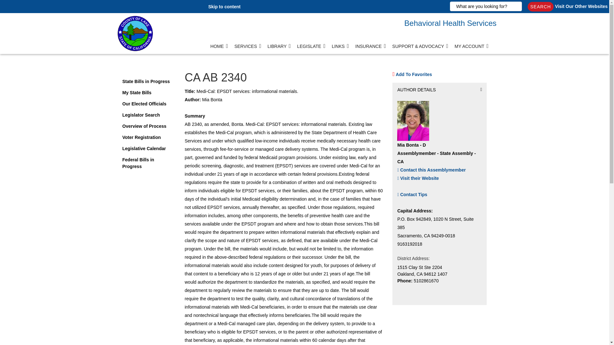 The image size is (614, 345). Describe the element at coordinates (581, 6) in the screenshot. I see `Visit Our Other Websites` at that location.